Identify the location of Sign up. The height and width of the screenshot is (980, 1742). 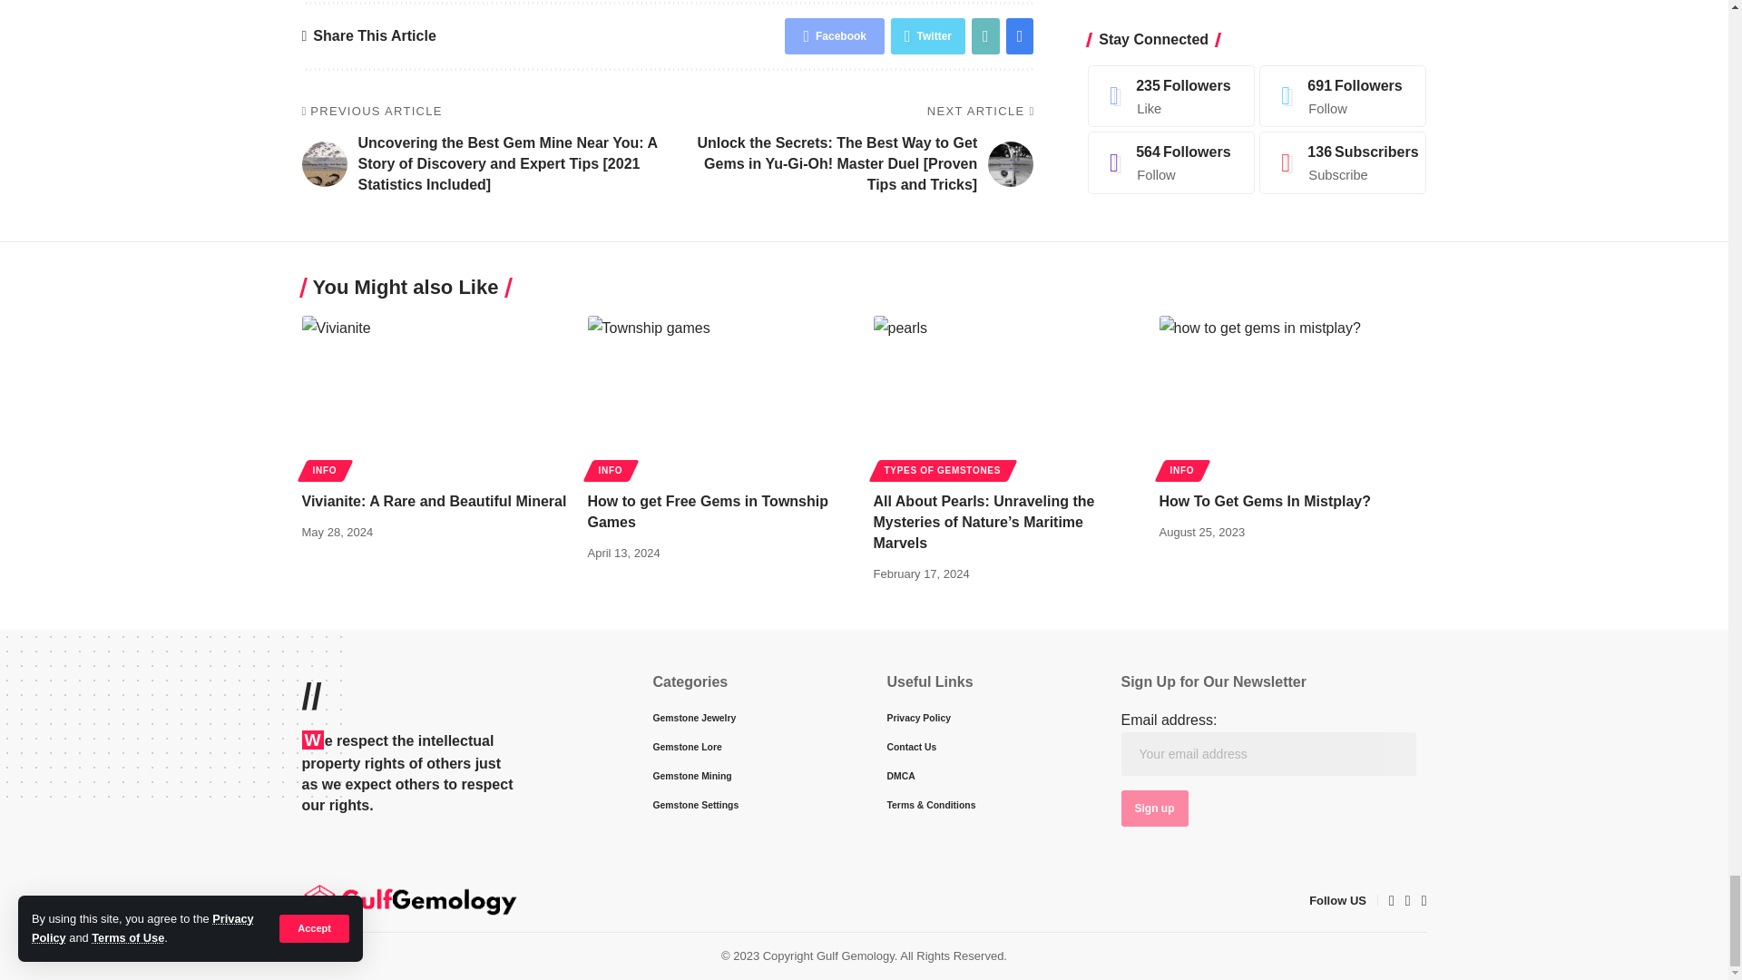
(1154, 808).